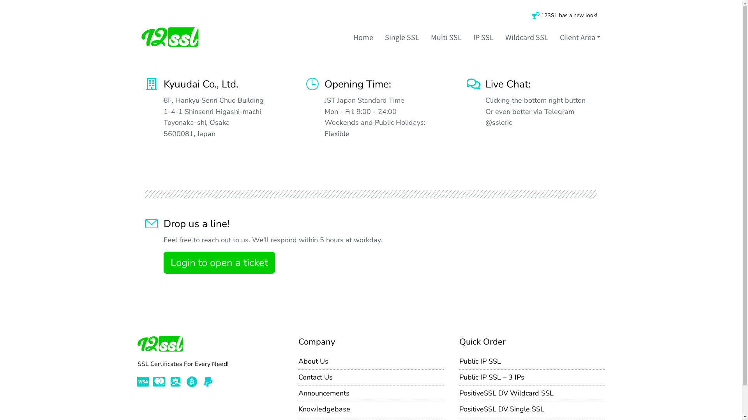 The width and height of the screenshot is (748, 420). Describe the element at coordinates (371, 394) in the screenshot. I see `Announcements` at that location.